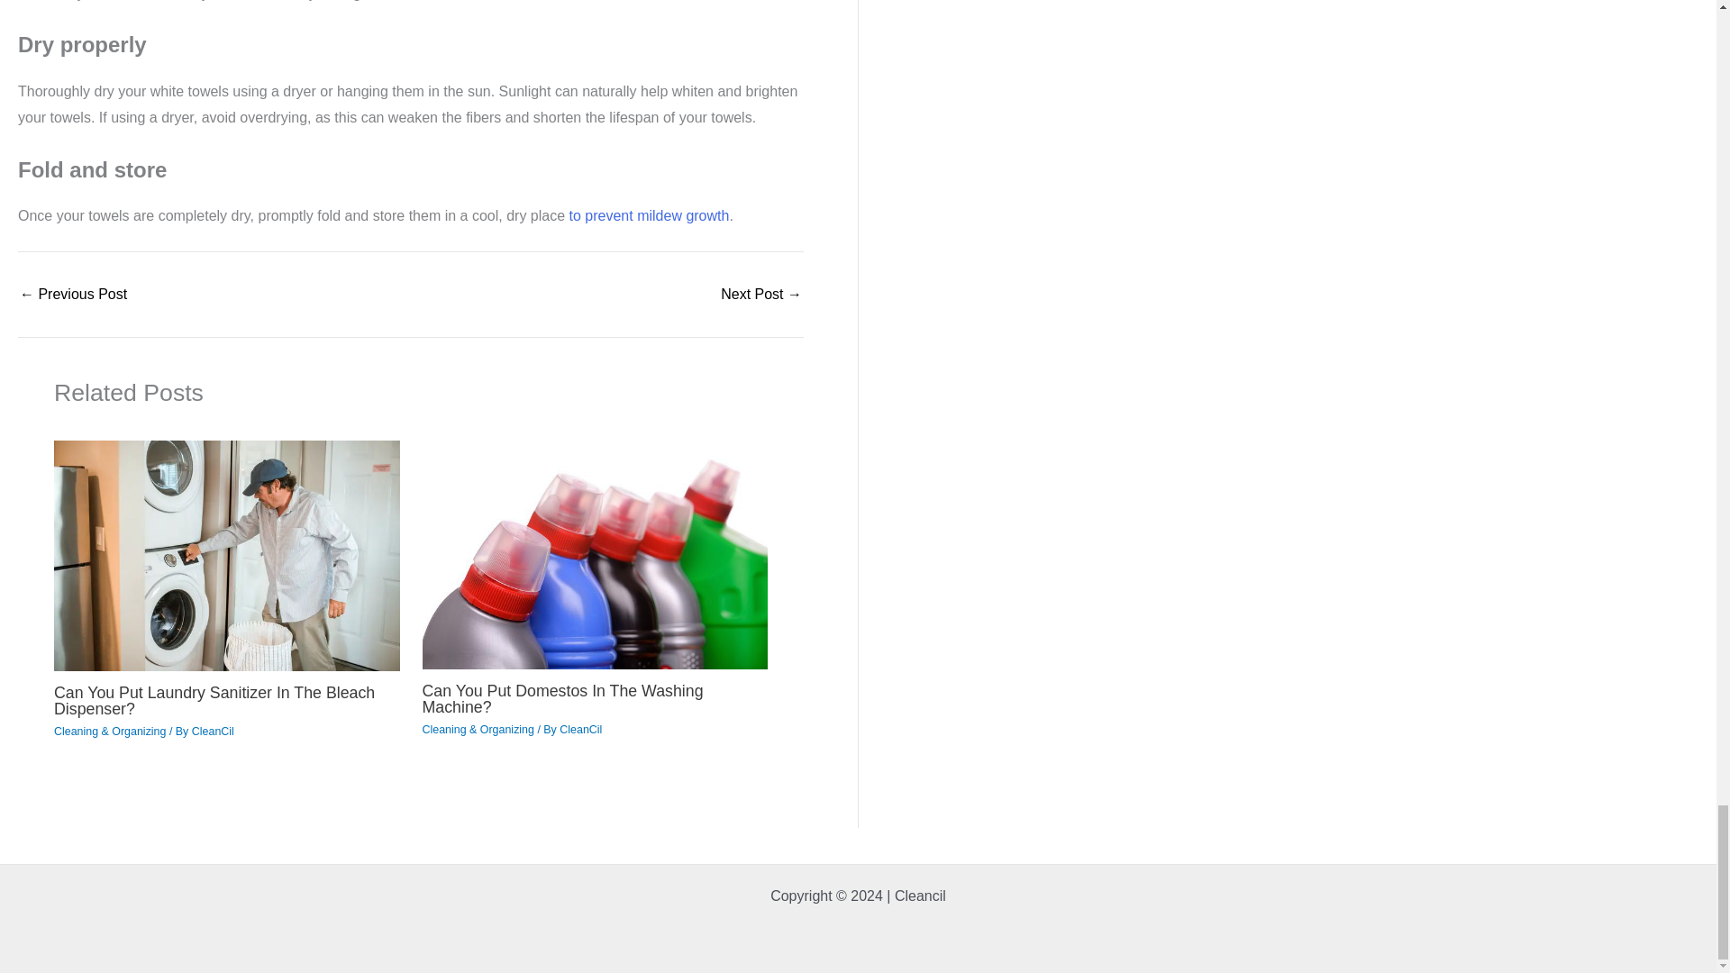 The width and height of the screenshot is (1730, 973). Describe the element at coordinates (214, 701) in the screenshot. I see `Can You Put Laundry Sanitizer In The Bleach Dispenser?` at that location.